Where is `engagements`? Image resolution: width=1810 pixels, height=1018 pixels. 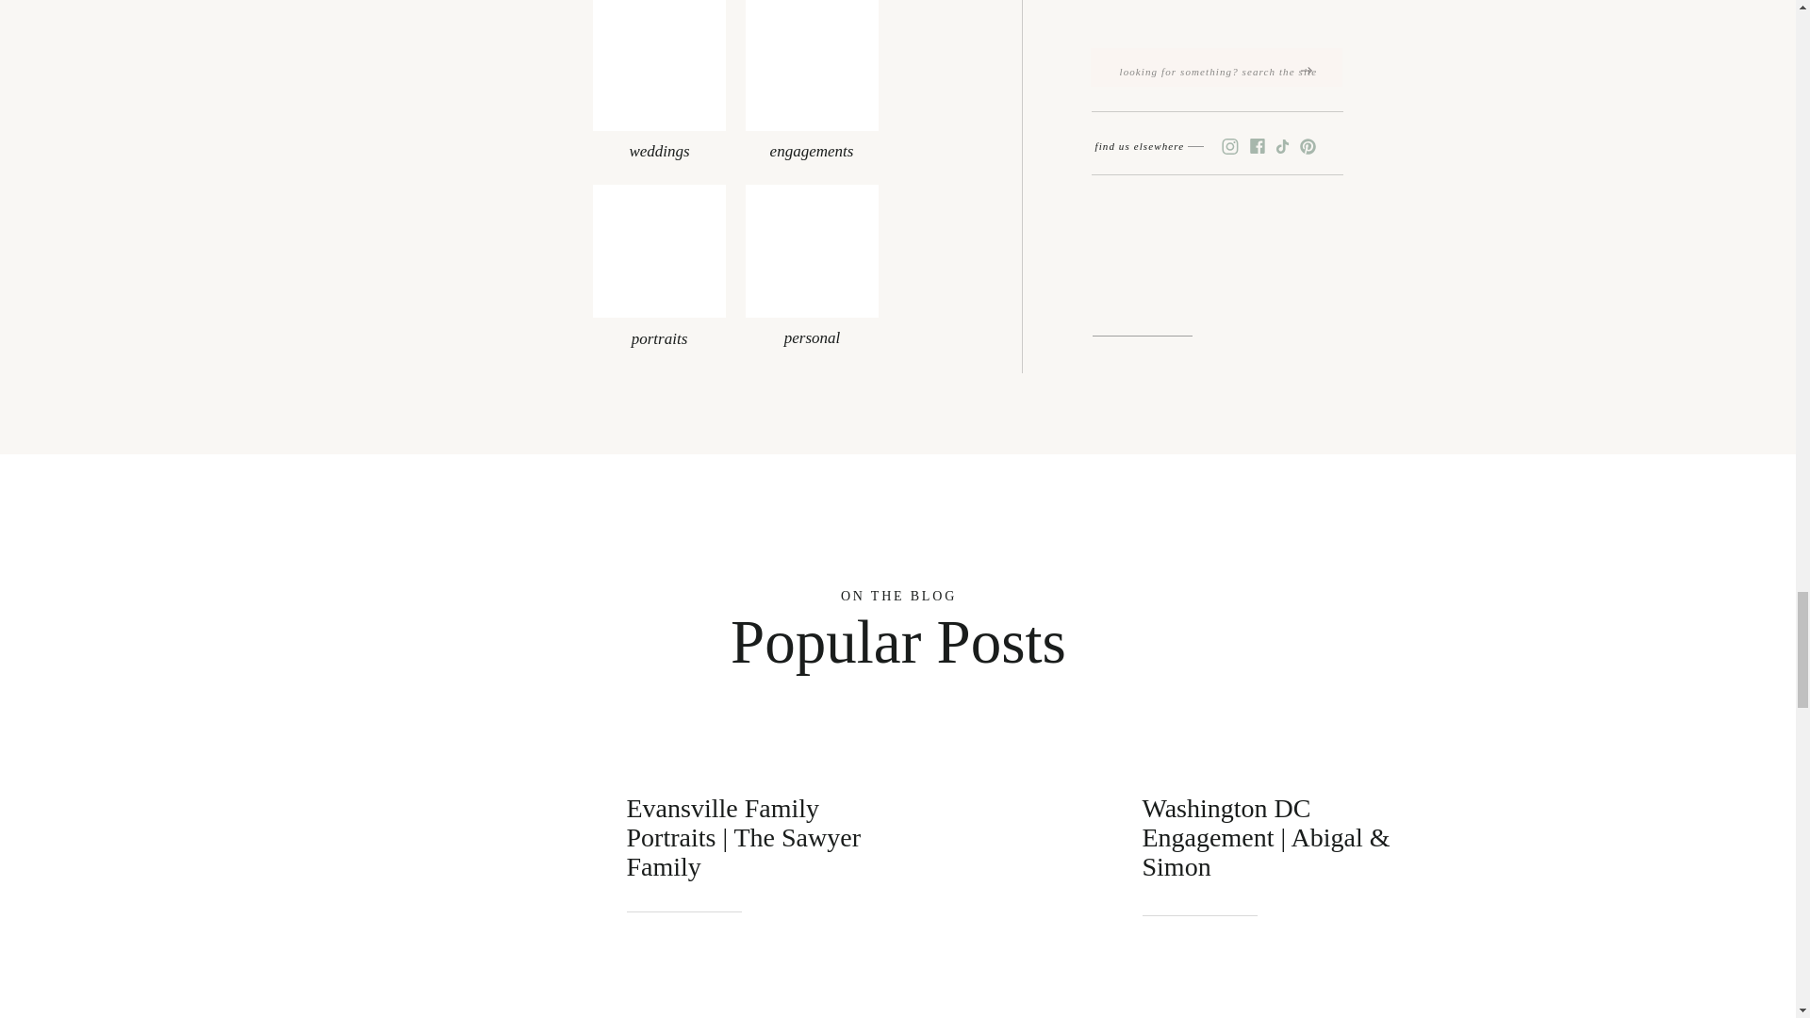 engagements is located at coordinates (813, 143).